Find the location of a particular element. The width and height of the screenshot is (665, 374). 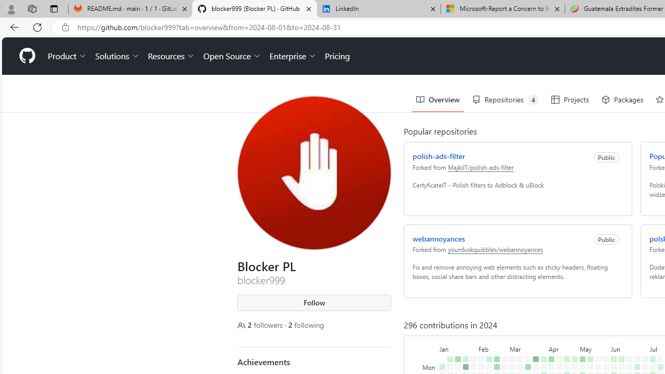

No contributions on April 14th. is located at coordinates (559, 359).